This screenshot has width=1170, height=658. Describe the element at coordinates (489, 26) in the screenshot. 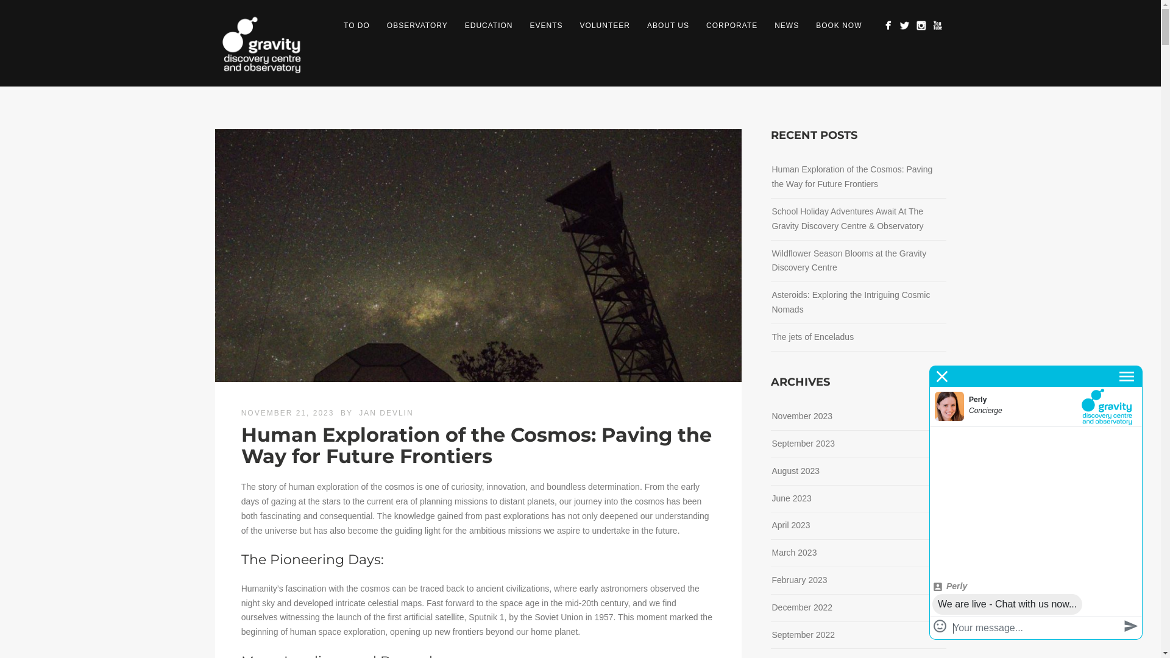

I see `EDUCATION` at that location.